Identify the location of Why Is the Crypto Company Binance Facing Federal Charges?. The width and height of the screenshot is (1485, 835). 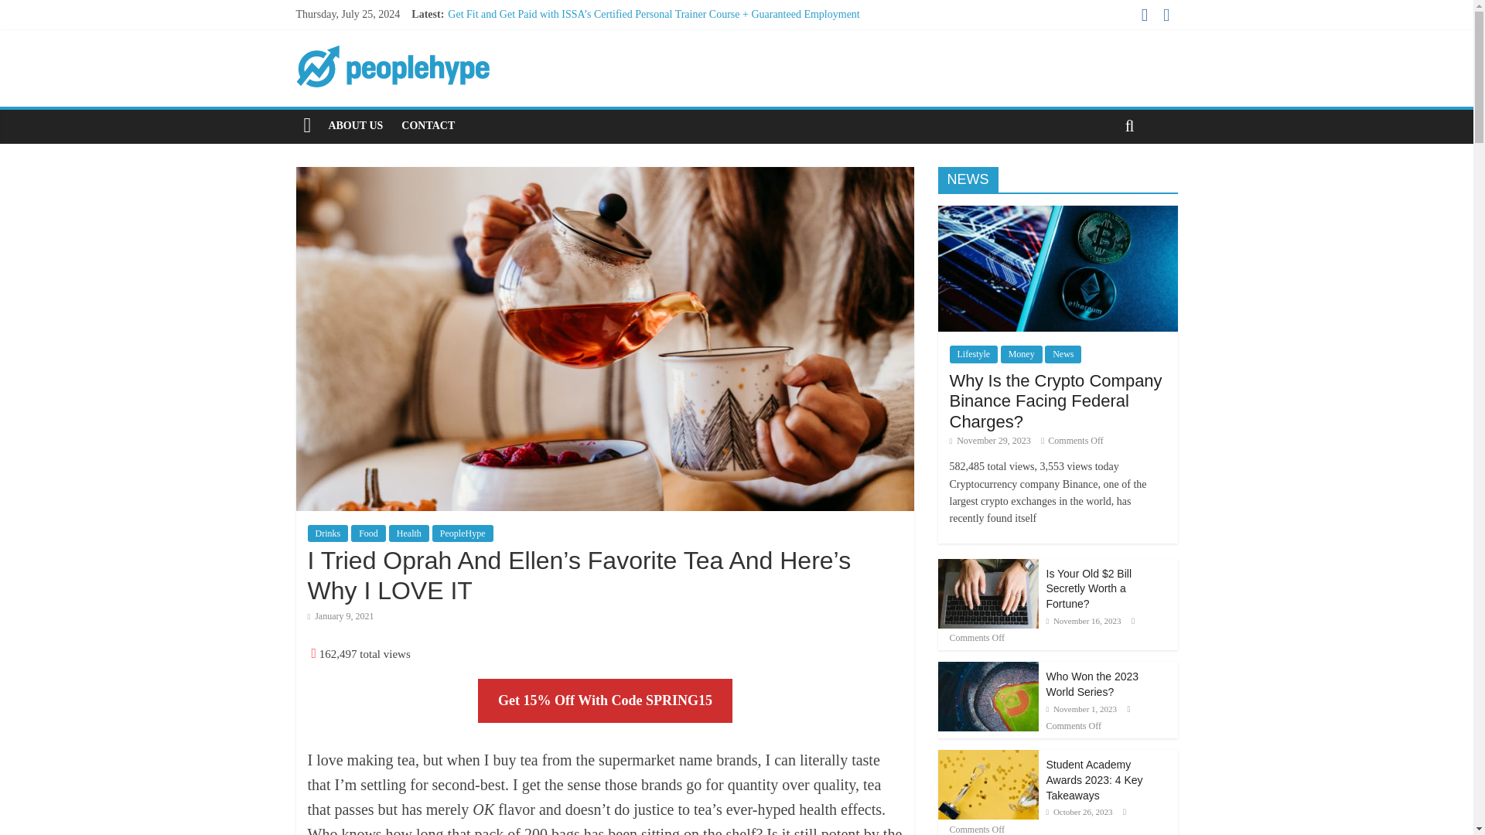
(1057, 268).